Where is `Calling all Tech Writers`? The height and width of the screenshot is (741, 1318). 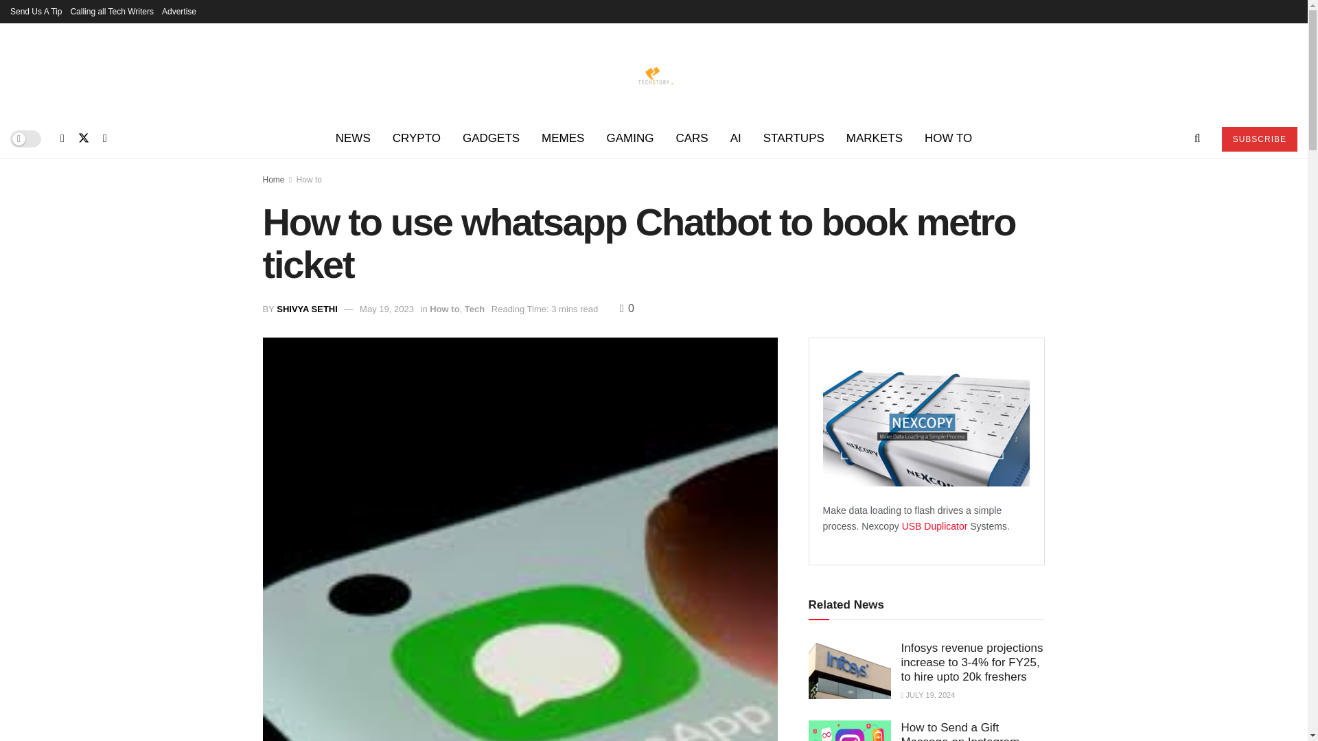
Calling all Tech Writers is located at coordinates (111, 11).